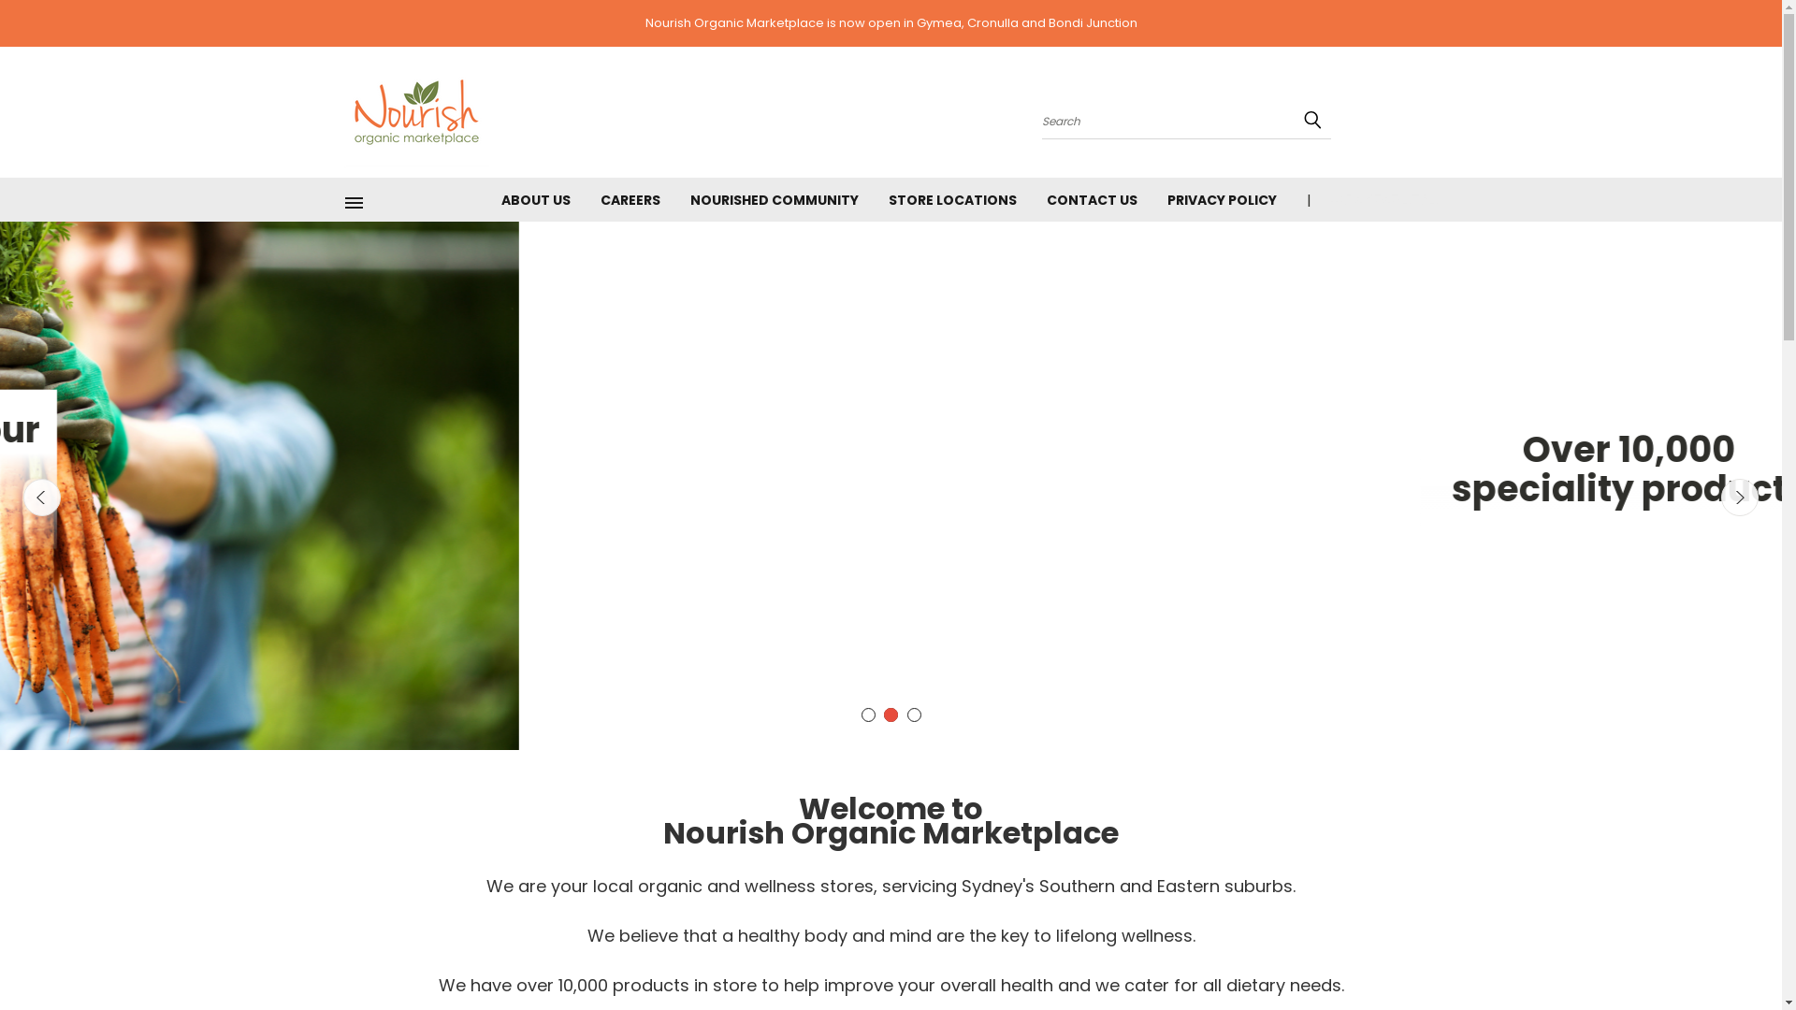  What do you see at coordinates (42, 498) in the screenshot?
I see `Previous` at bounding box center [42, 498].